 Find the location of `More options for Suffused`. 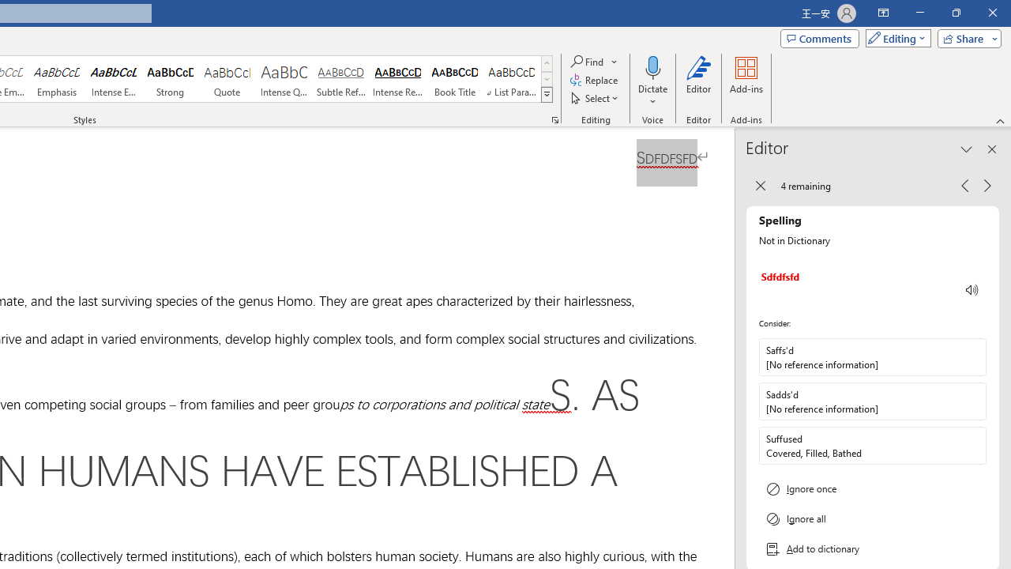

More options for Suffused is located at coordinates (973, 445).